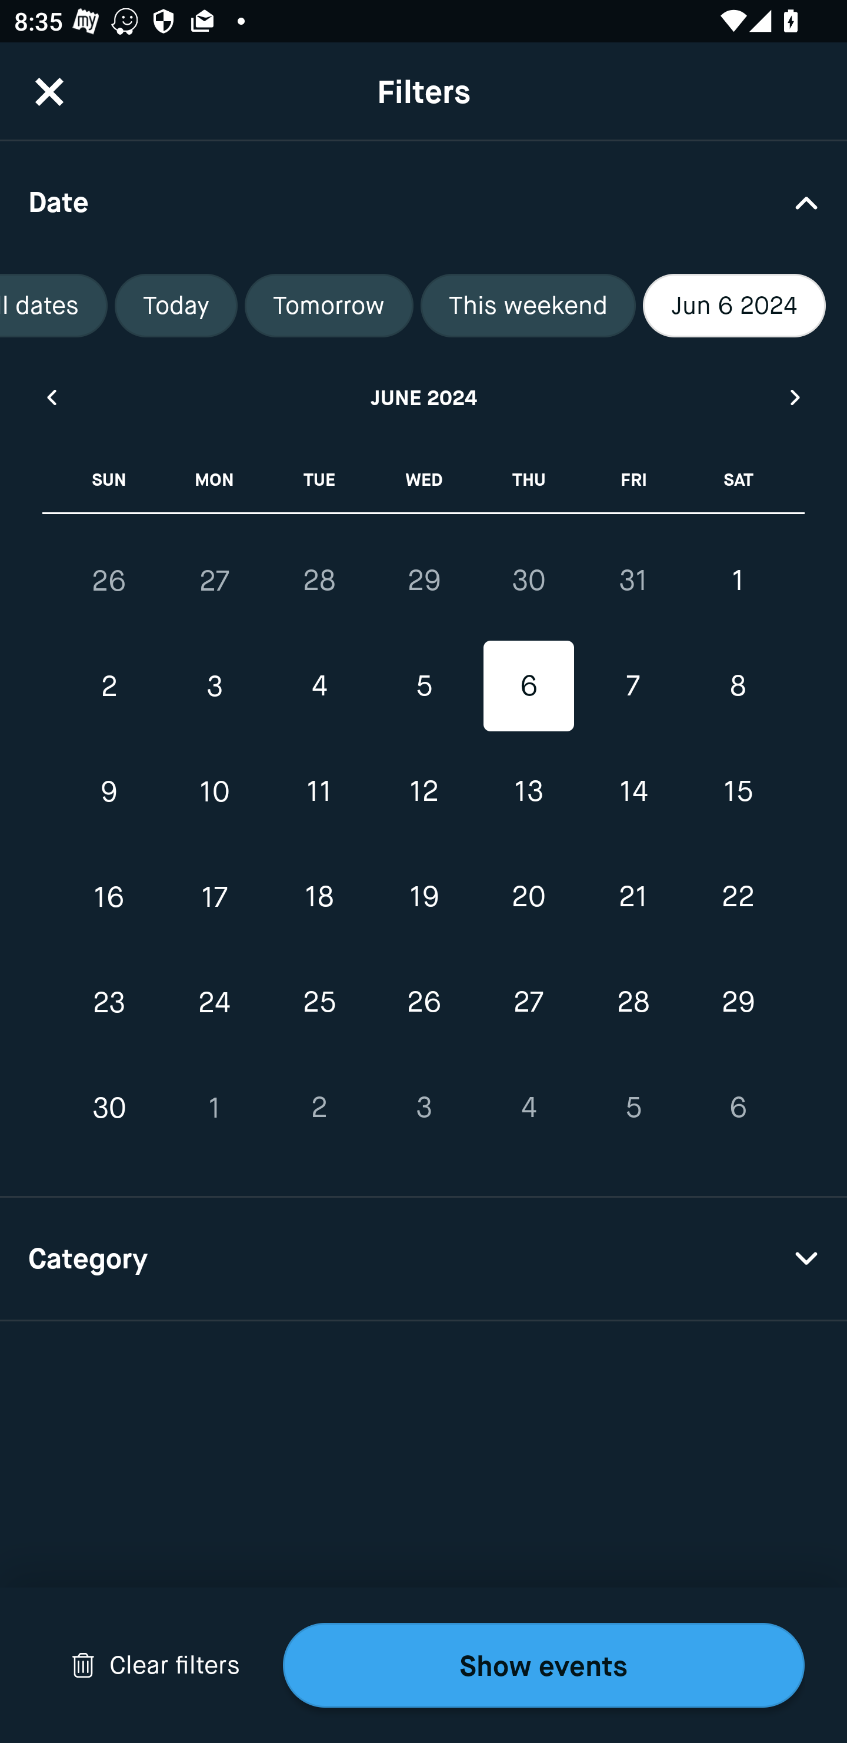 The width and height of the screenshot is (847, 1743). What do you see at coordinates (109, 581) in the screenshot?
I see `26` at bounding box center [109, 581].